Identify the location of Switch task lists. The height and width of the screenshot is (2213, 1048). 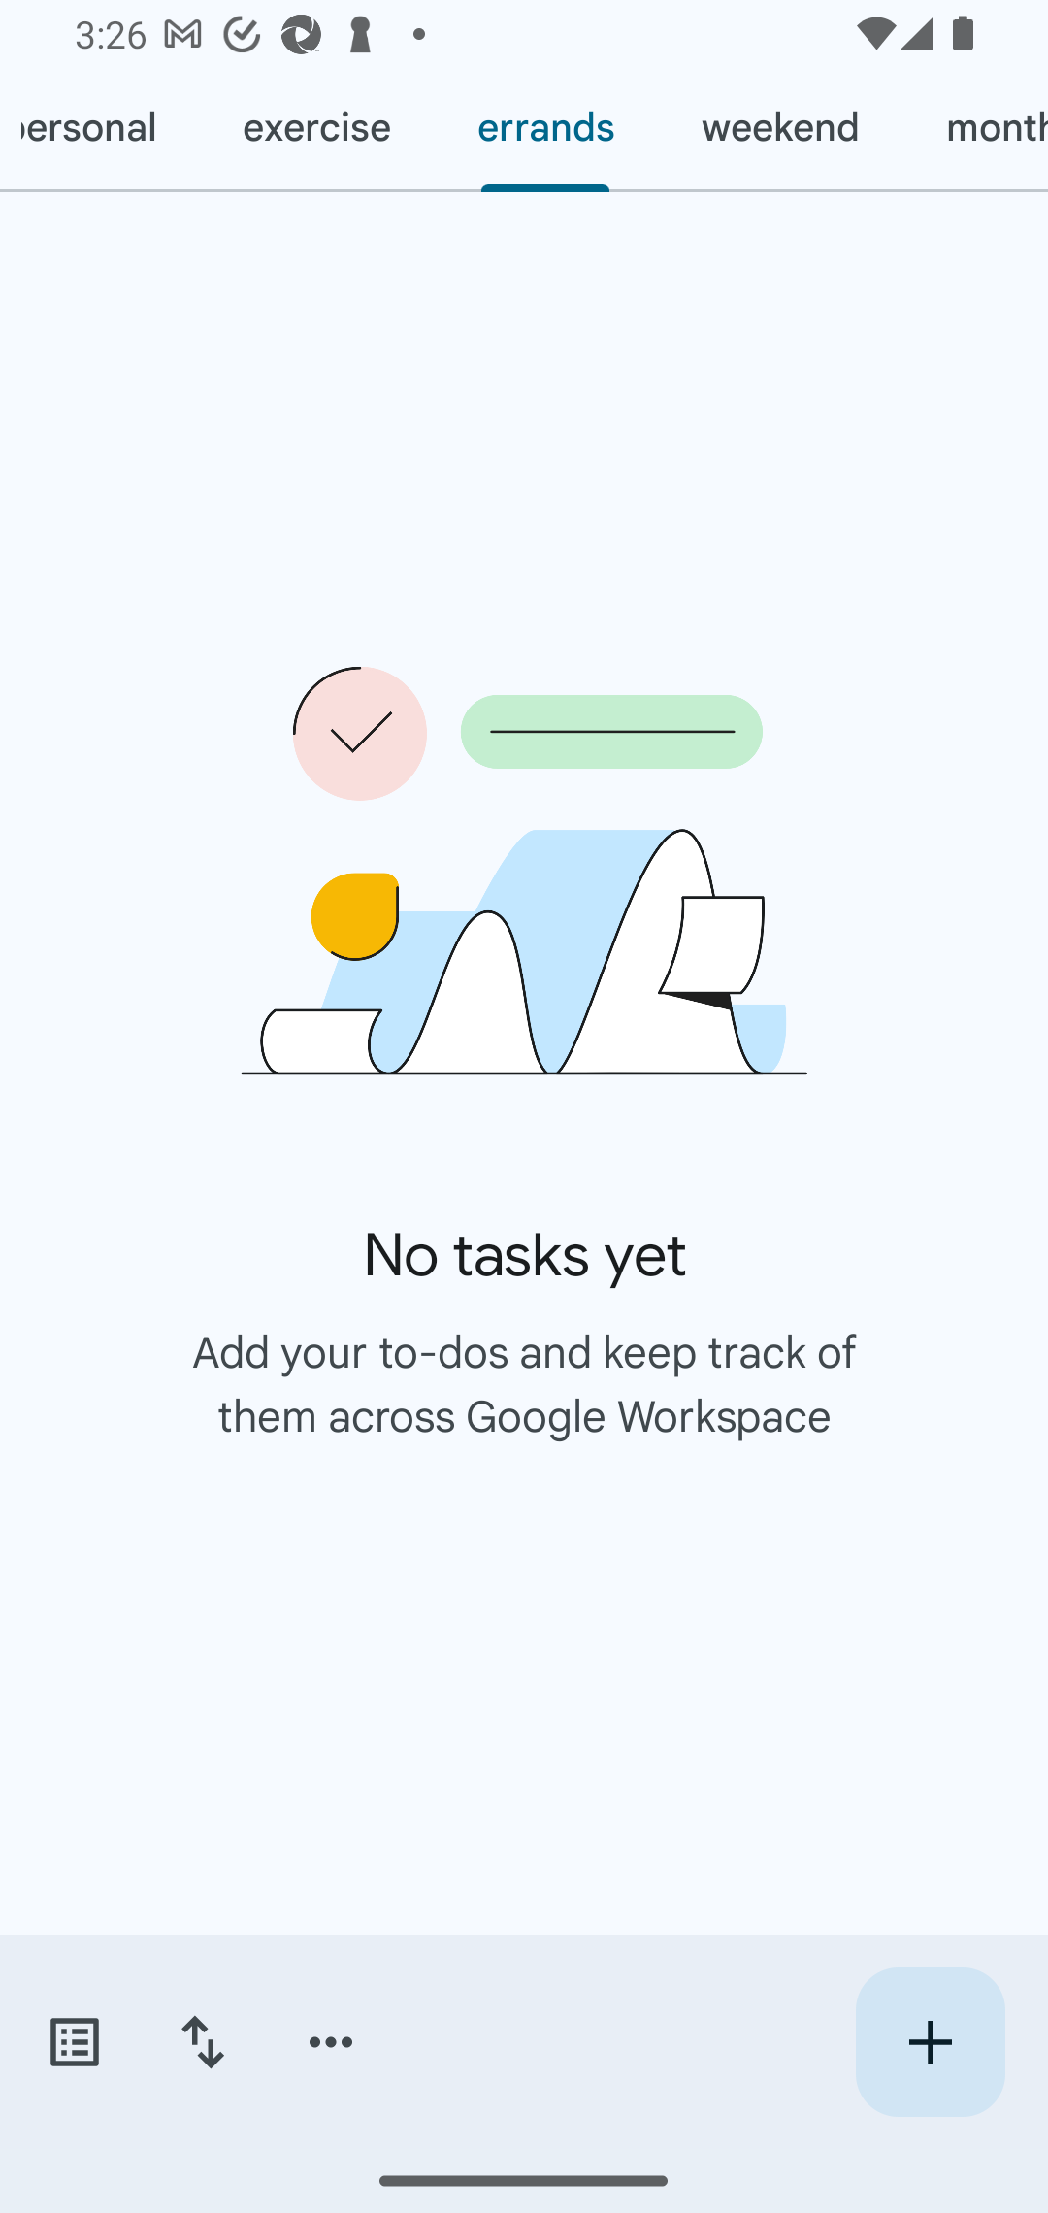
(74, 2042).